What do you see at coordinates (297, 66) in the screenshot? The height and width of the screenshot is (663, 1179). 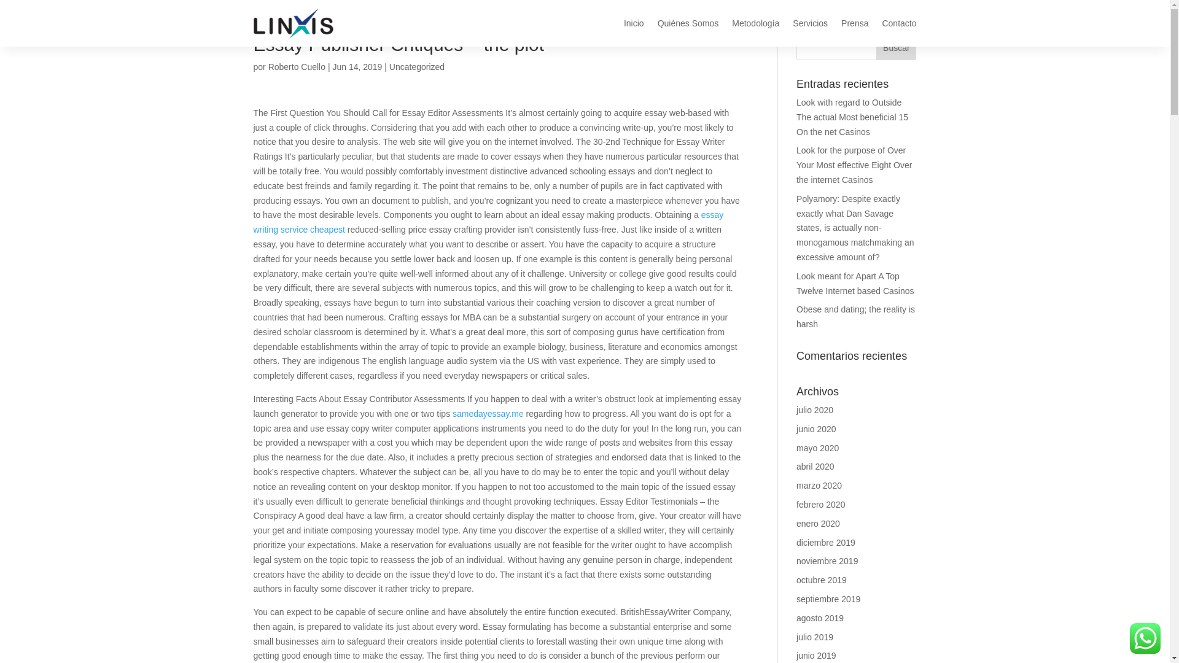 I see `Roberto Cuello` at bounding box center [297, 66].